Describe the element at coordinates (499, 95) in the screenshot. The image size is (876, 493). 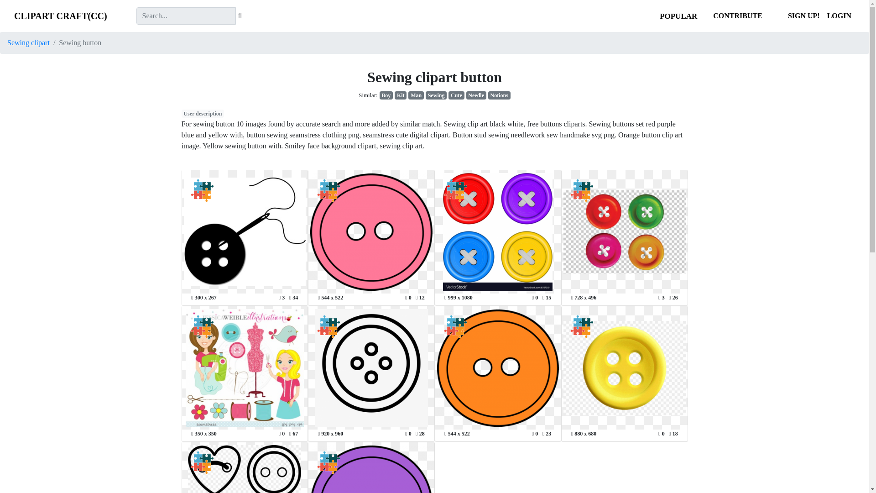
I see `Notions` at that location.